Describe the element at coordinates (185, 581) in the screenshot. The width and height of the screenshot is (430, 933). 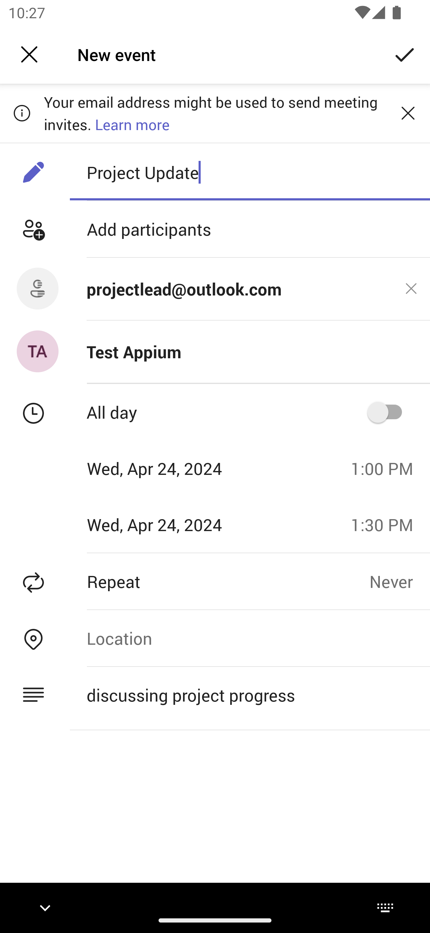
I see `Repeat` at that location.